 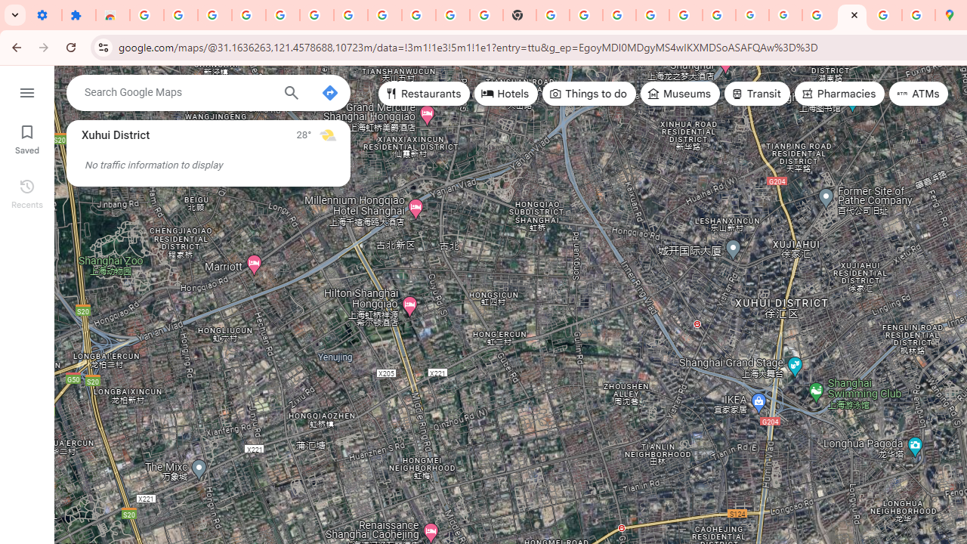 I want to click on Menu, so click(x=27, y=91).